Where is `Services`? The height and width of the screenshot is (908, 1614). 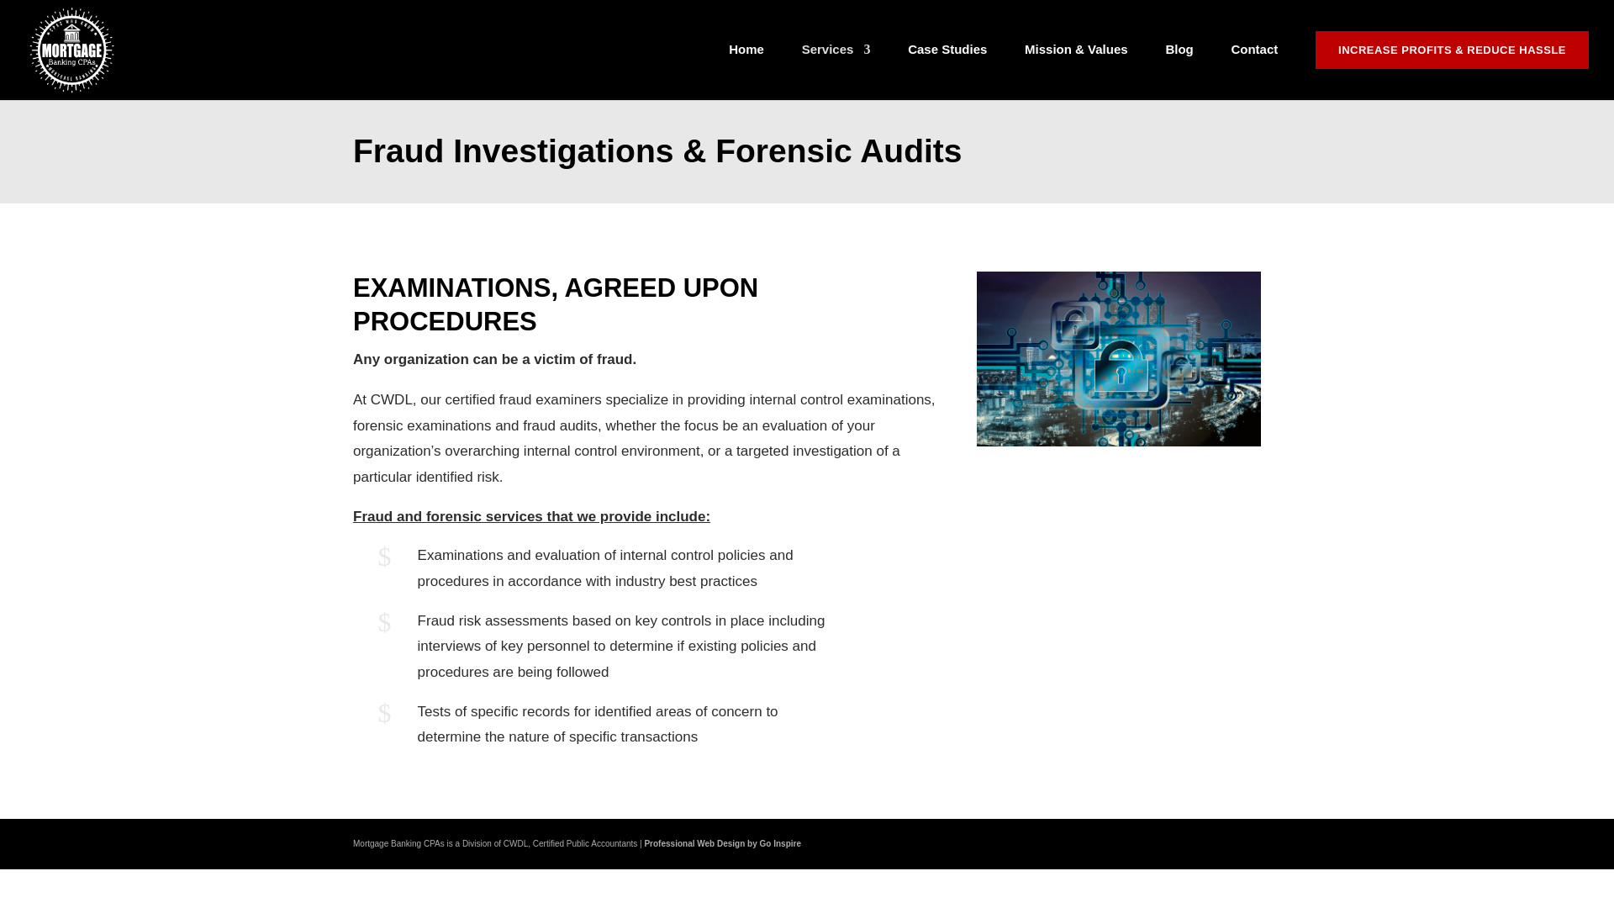 Services is located at coordinates (836, 71).